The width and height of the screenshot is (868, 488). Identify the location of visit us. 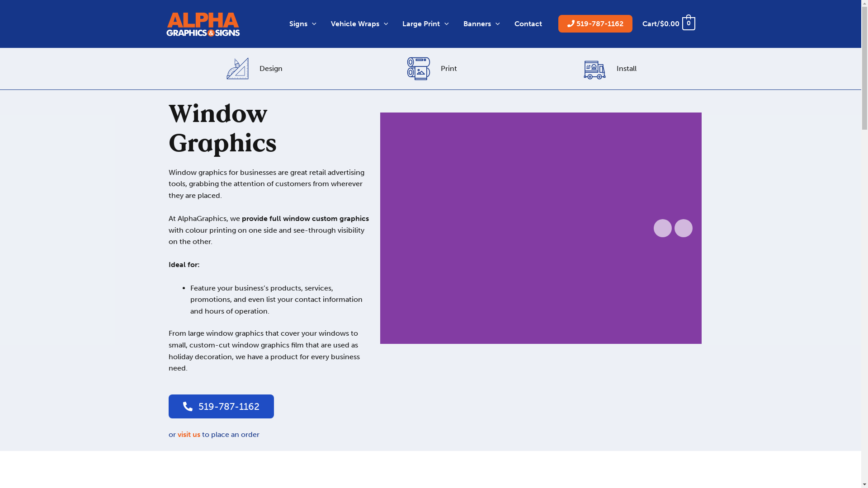
(189, 435).